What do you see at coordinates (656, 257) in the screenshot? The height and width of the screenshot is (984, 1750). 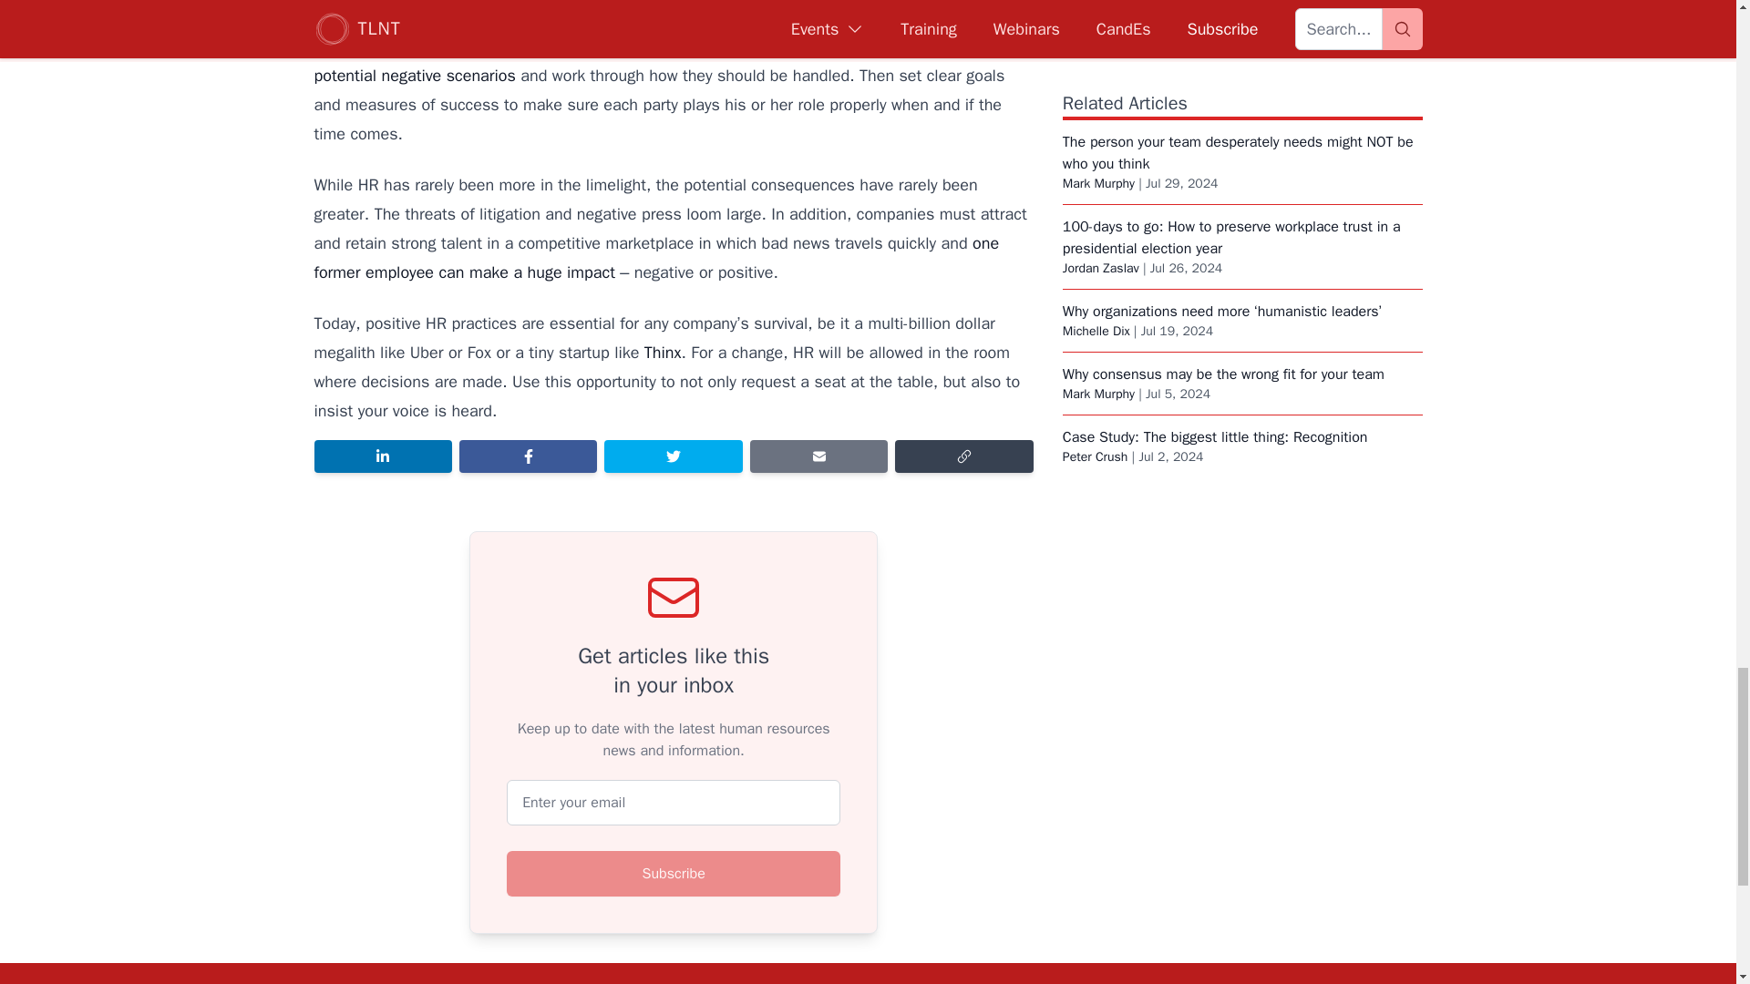 I see `one former employee can make a huge impact` at bounding box center [656, 257].